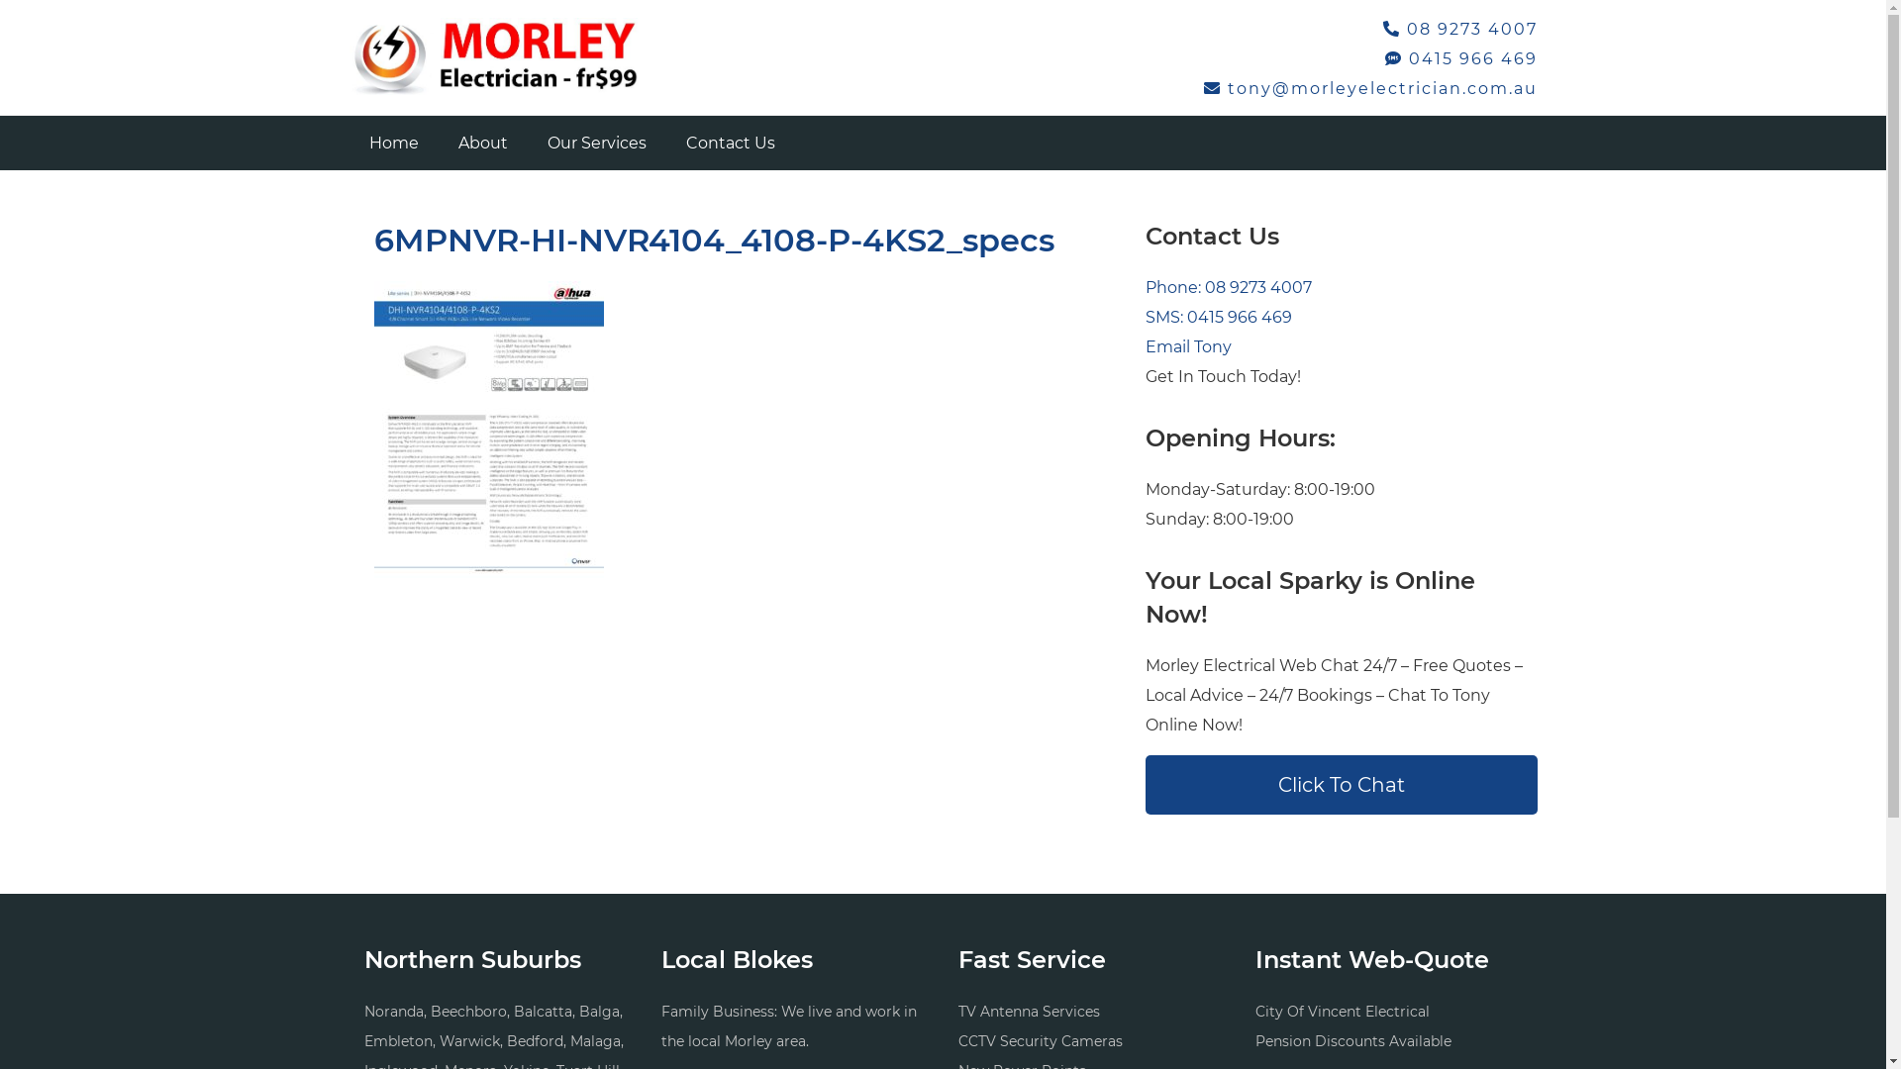  I want to click on Click To Chat, so click(1341, 785).